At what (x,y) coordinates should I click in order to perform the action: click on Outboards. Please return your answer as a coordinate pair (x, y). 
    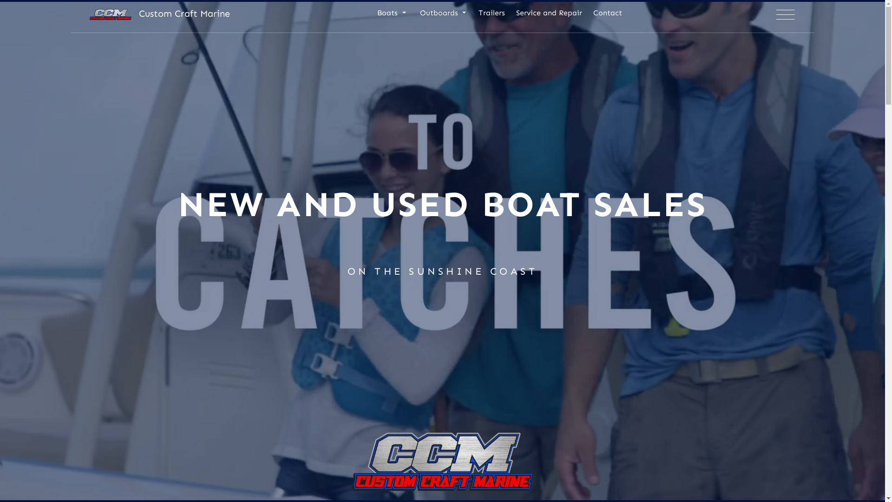
    Looking at the image, I should click on (442, 17).